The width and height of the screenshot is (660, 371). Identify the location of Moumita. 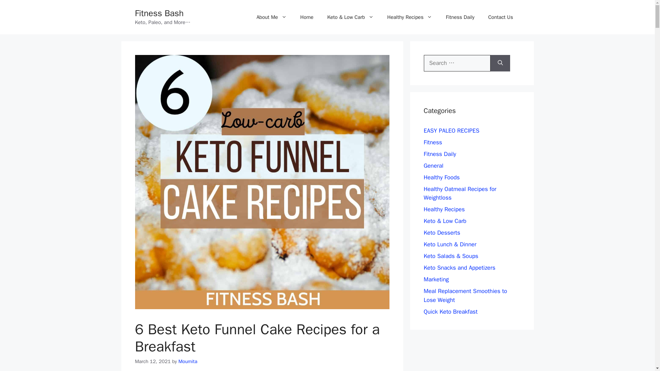
(188, 361).